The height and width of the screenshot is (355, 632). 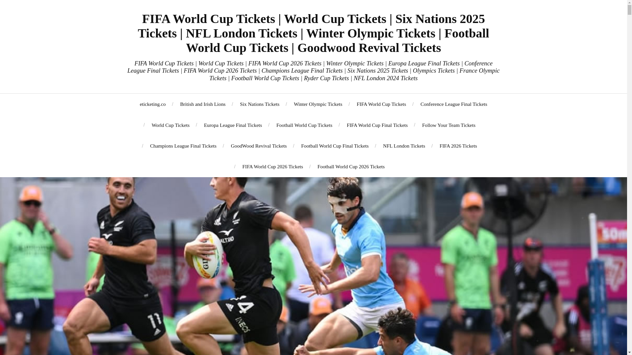 What do you see at coordinates (259, 104) in the screenshot?
I see `Six Nations Tickets` at bounding box center [259, 104].